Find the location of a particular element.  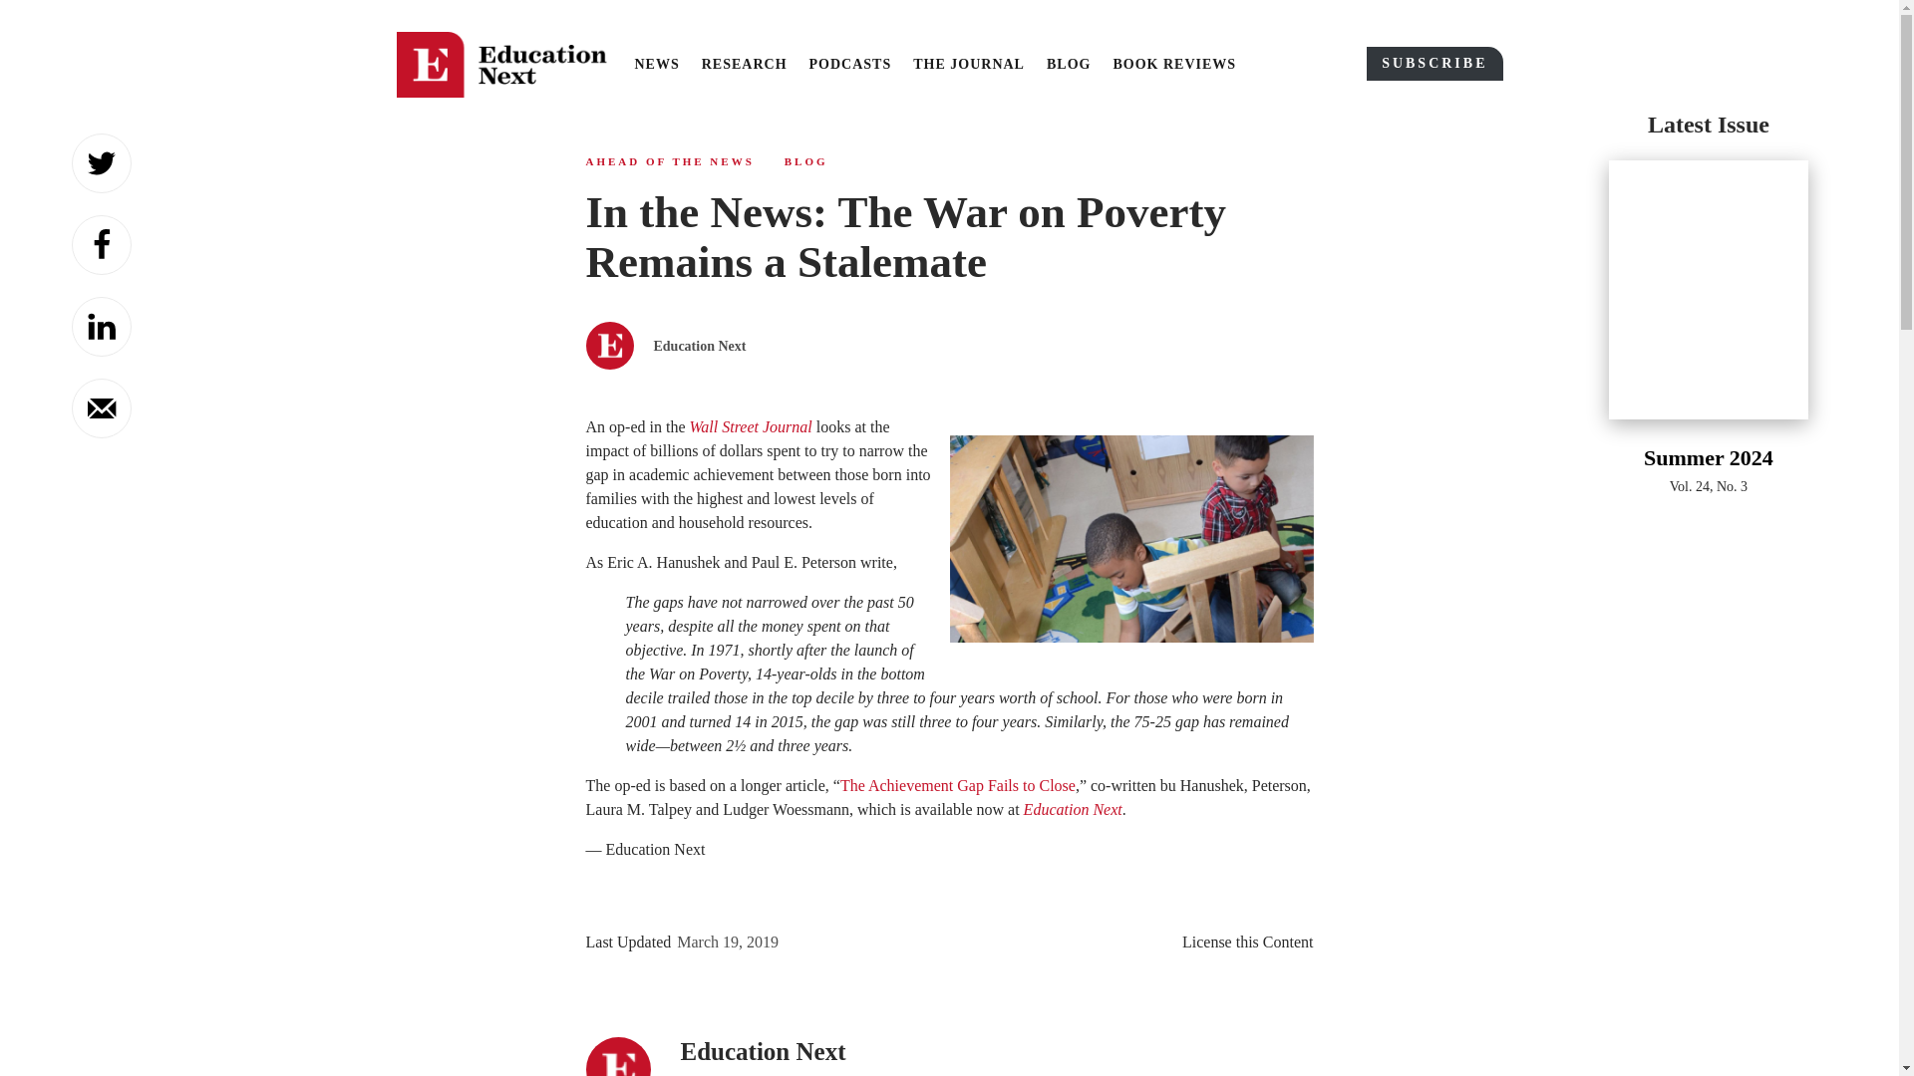

SUBSCRIBE is located at coordinates (1434, 64).